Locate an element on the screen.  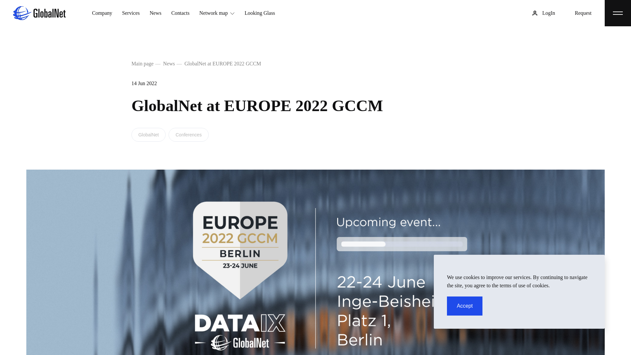
News is located at coordinates (169, 63).